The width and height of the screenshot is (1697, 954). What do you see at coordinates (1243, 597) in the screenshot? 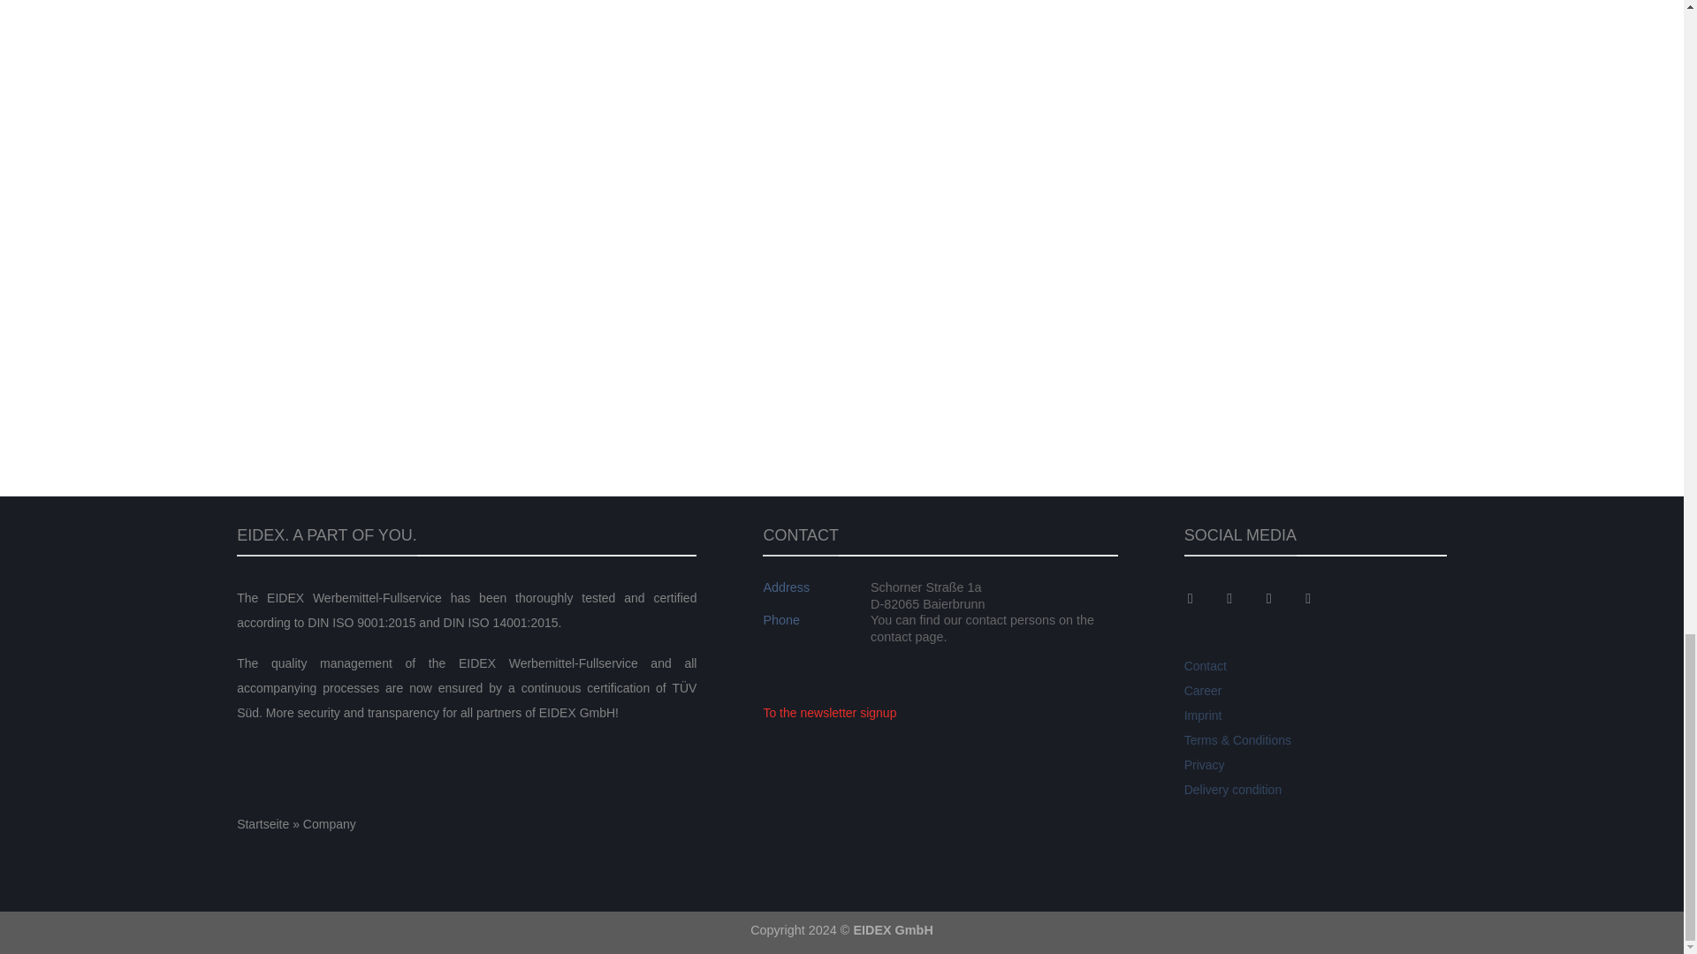
I see `Follow on Instagram` at bounding box center [1243, 597].